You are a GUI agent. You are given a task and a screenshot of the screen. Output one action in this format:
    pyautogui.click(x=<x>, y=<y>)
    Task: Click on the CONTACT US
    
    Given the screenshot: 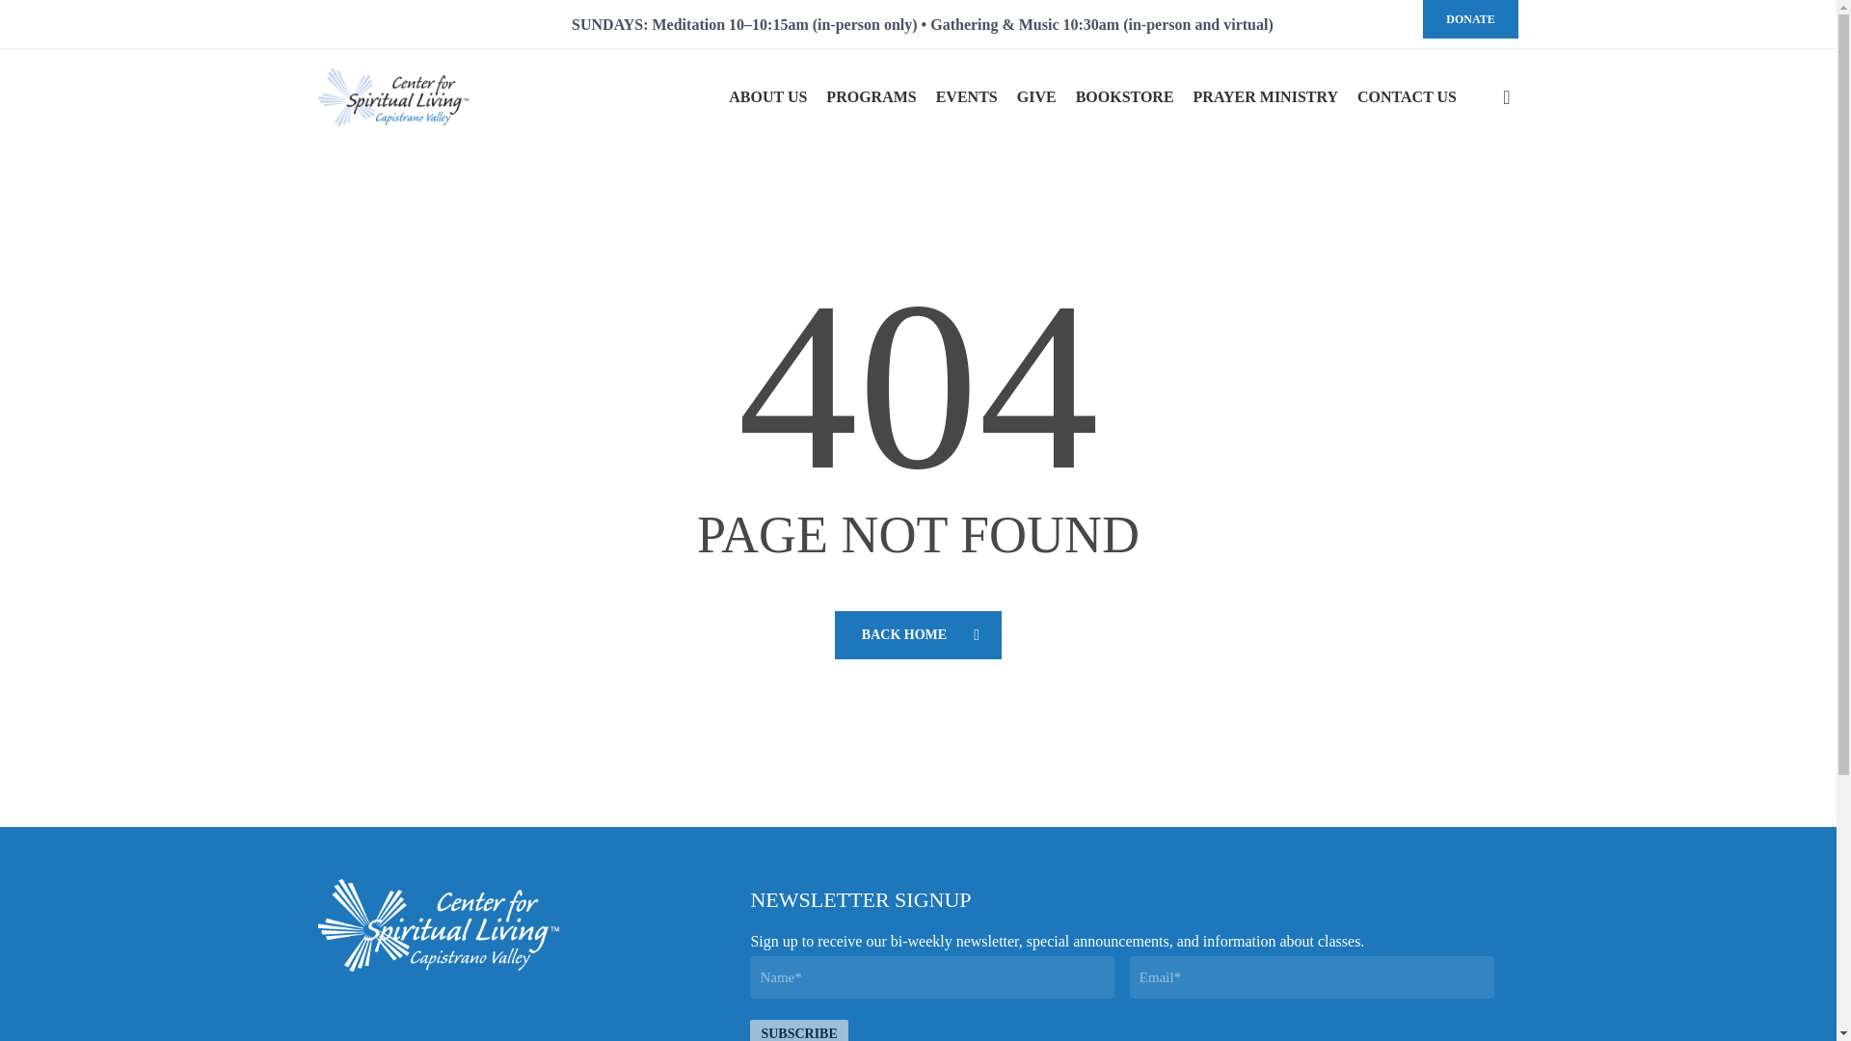 What is the action you would take?
    pyautogui.click(x=1407, y=96)
    